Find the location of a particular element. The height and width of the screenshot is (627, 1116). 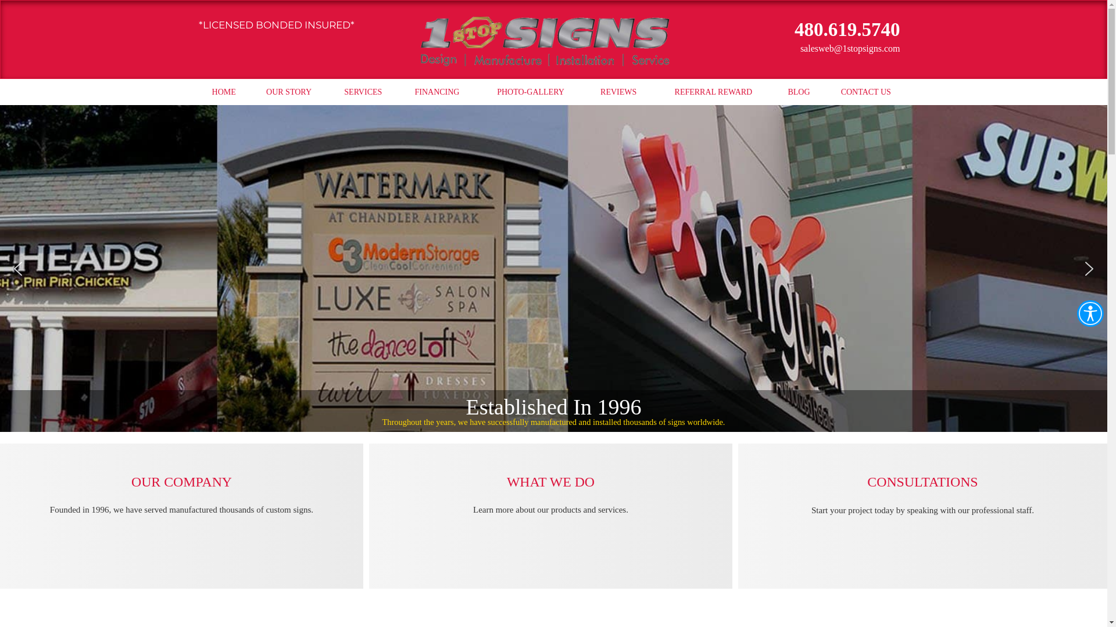

Custom made storefront signs by 1 Stop Signs is located at coordinates (553, 268).